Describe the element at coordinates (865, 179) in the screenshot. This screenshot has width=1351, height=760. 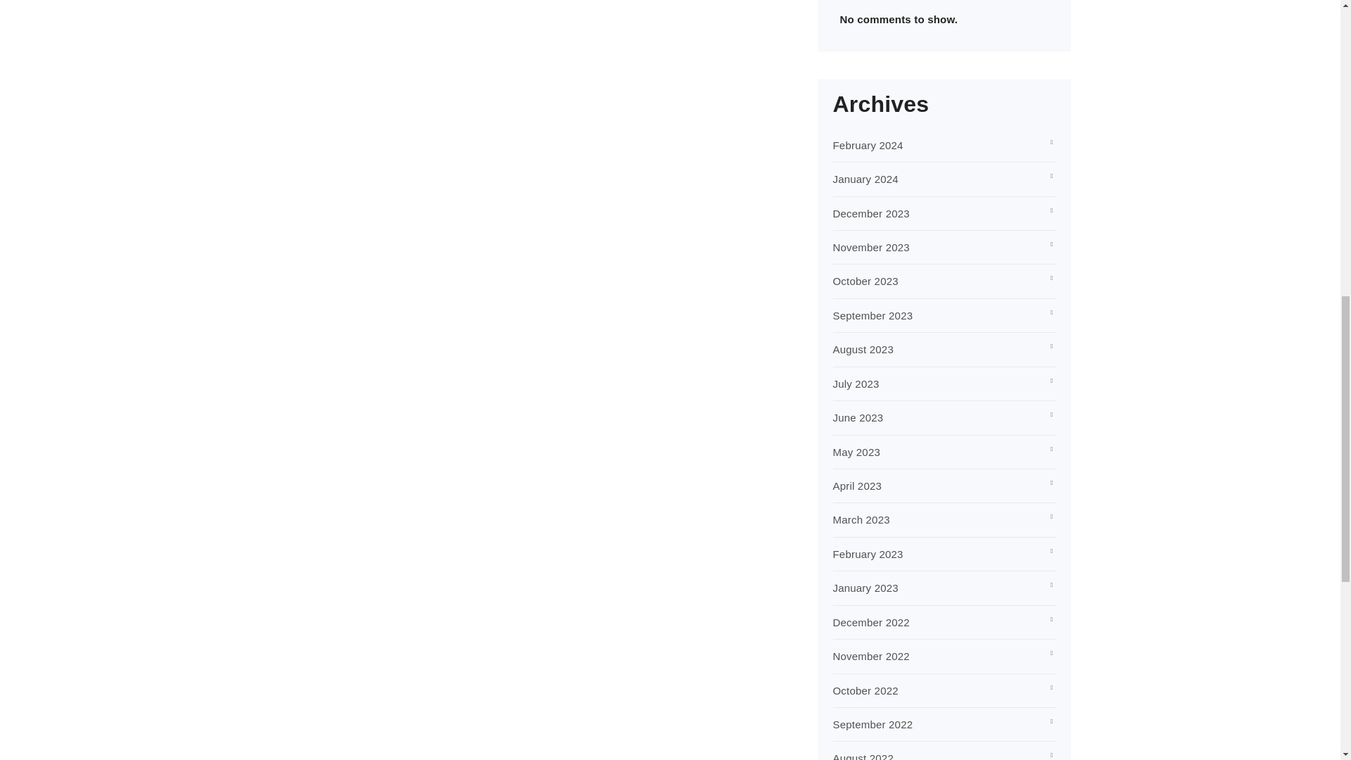
I see `January 2024` at that location.